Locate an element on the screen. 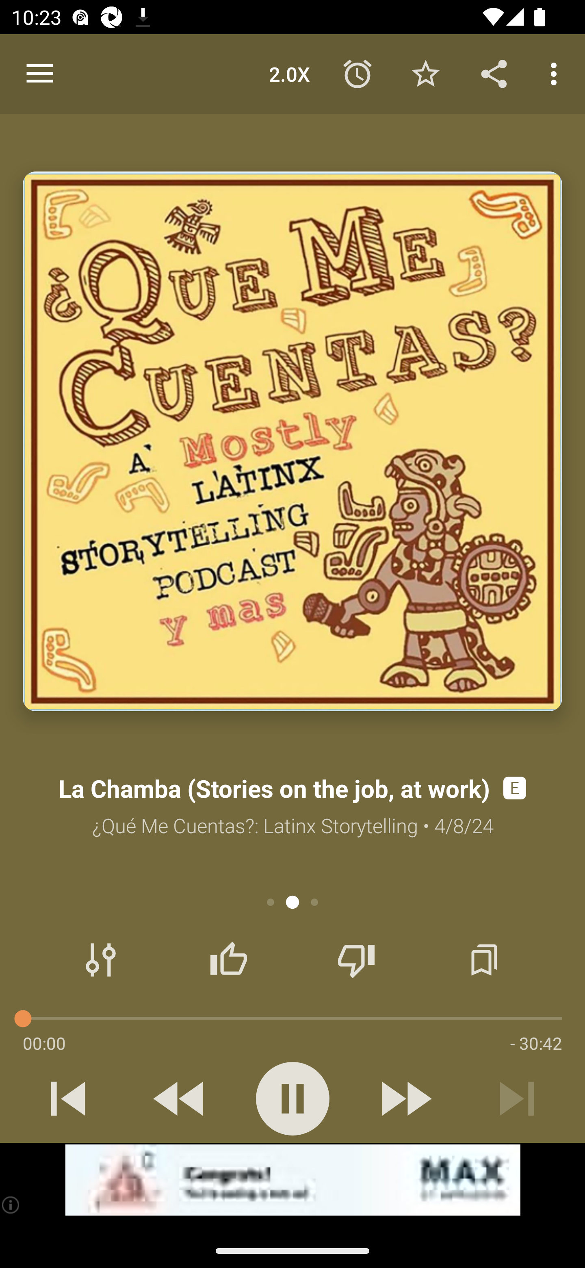  Sleep Timer is located at coordinates (357, 73).